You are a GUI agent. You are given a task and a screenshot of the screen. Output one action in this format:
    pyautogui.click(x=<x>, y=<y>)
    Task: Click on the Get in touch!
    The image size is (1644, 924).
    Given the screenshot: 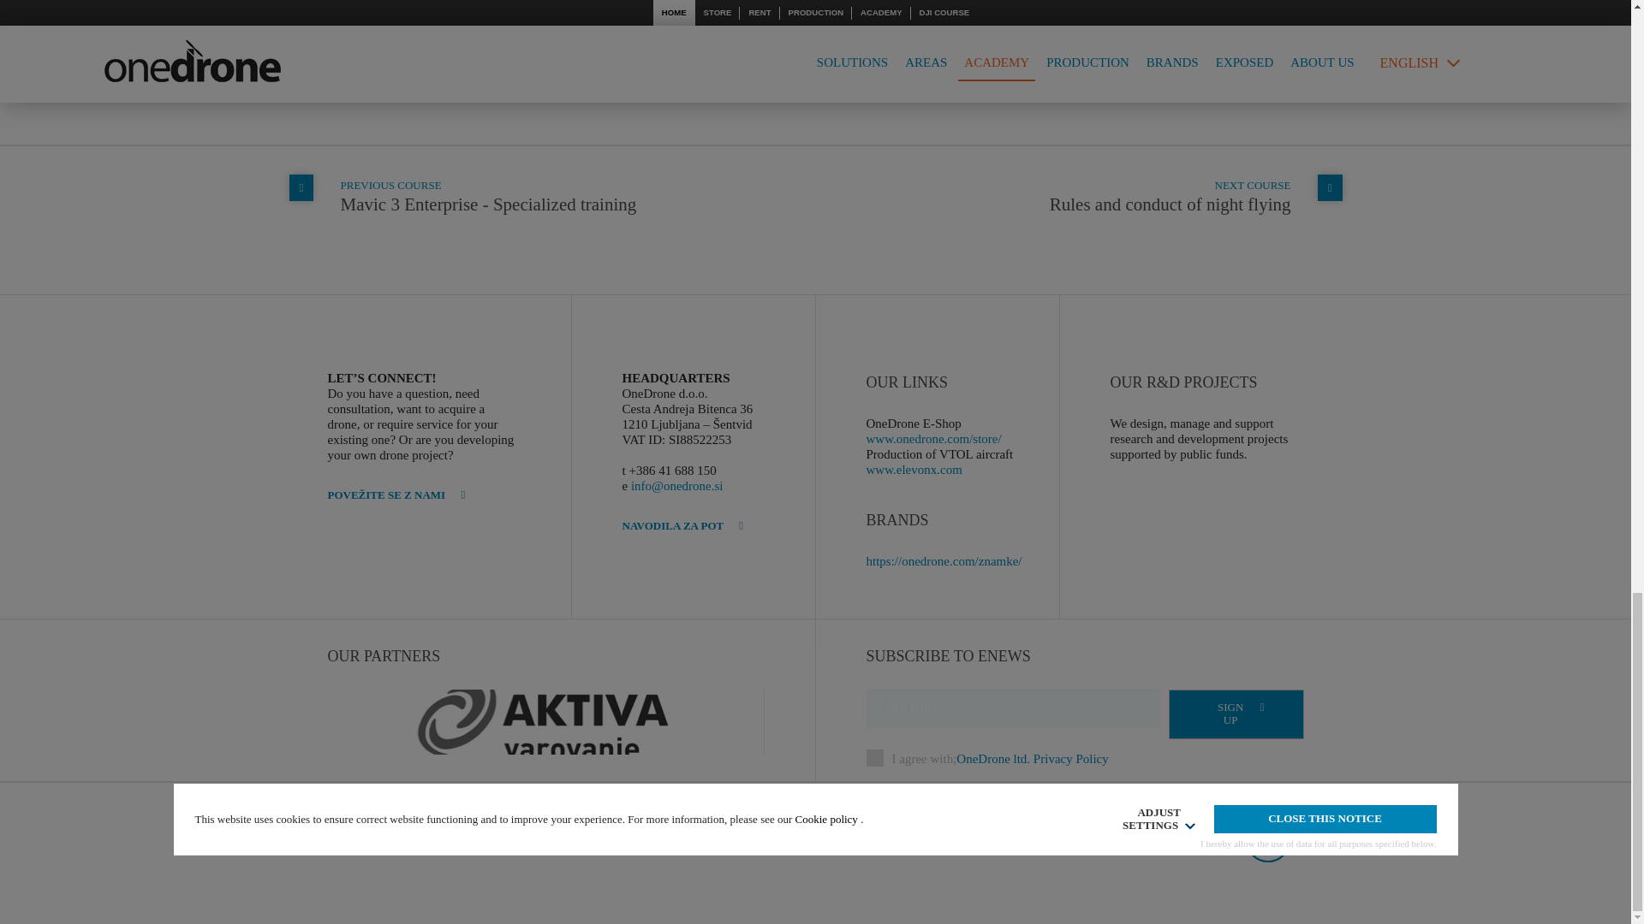 What is the action you would take?
    pyautogui.click(x=682, y=525)
    